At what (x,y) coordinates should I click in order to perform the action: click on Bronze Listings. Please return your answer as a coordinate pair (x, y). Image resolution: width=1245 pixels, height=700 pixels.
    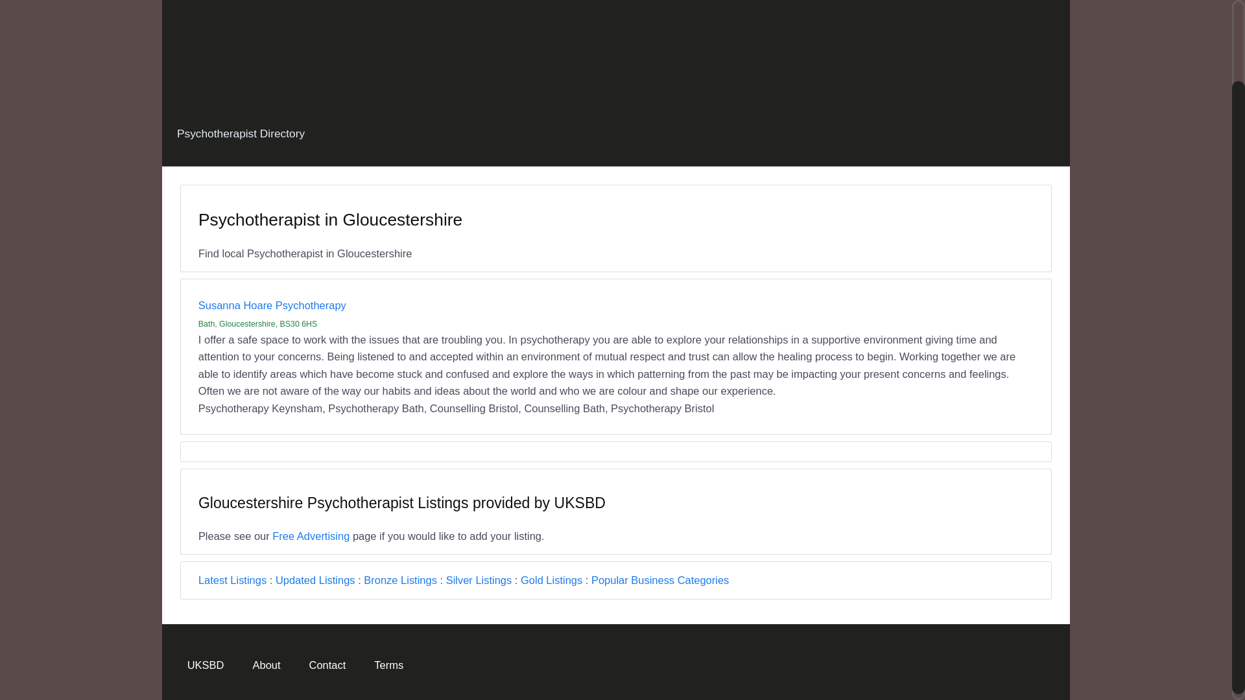
    Looking at the image, I should click on (399, 579).